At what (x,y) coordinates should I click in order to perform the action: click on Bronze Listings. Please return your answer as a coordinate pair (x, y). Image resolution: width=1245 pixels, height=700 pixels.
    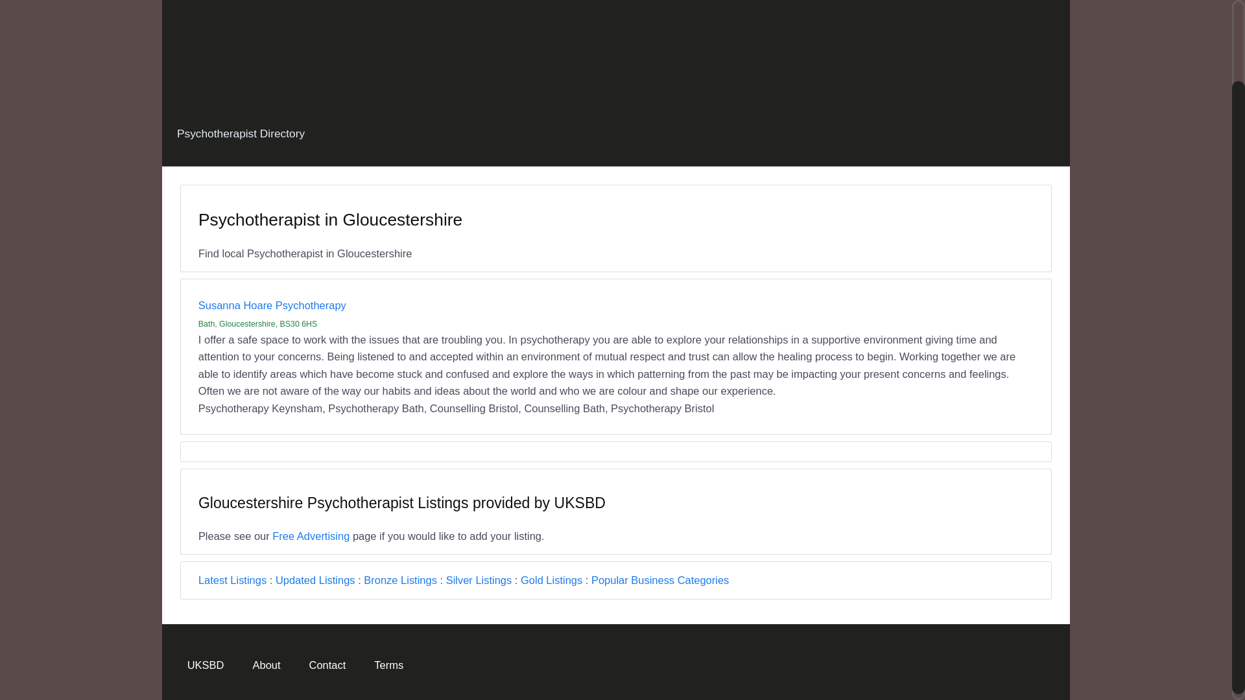
    Looking at the image, I should click on (399, 579).